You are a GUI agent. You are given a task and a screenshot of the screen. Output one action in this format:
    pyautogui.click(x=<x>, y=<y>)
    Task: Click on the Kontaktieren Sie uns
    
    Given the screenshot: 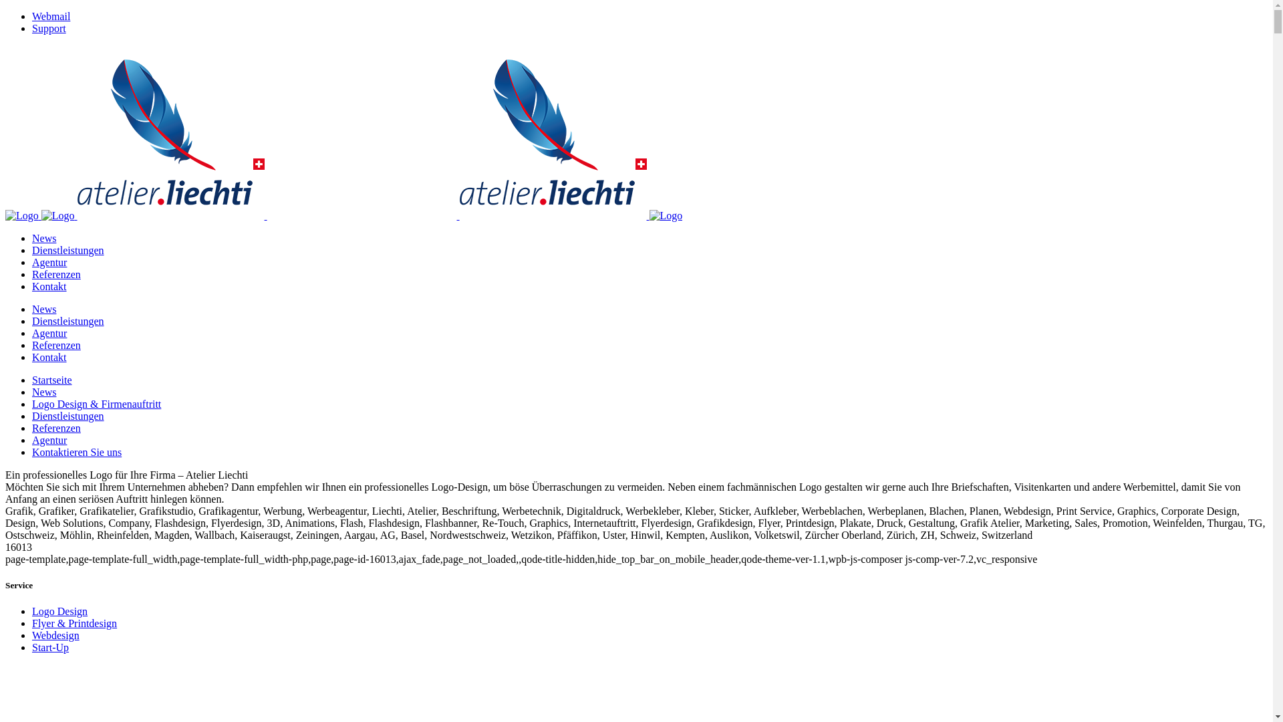 What is the action you would take?
    pyautogui.click(x=77, y=452)
    